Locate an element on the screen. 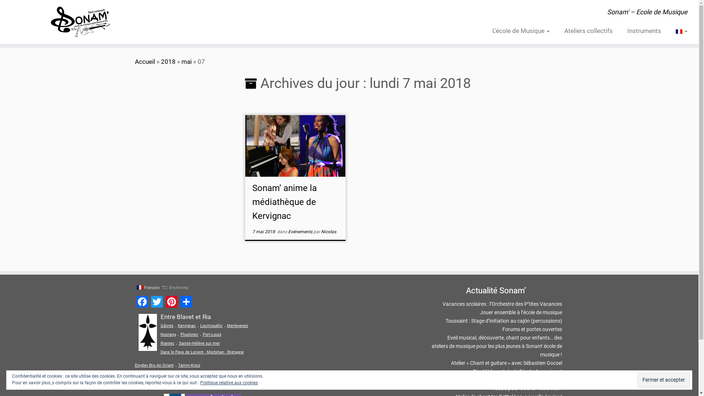 The height and width of the screenshot is (396, 704). Riantec is located at coordinates (168, 343).